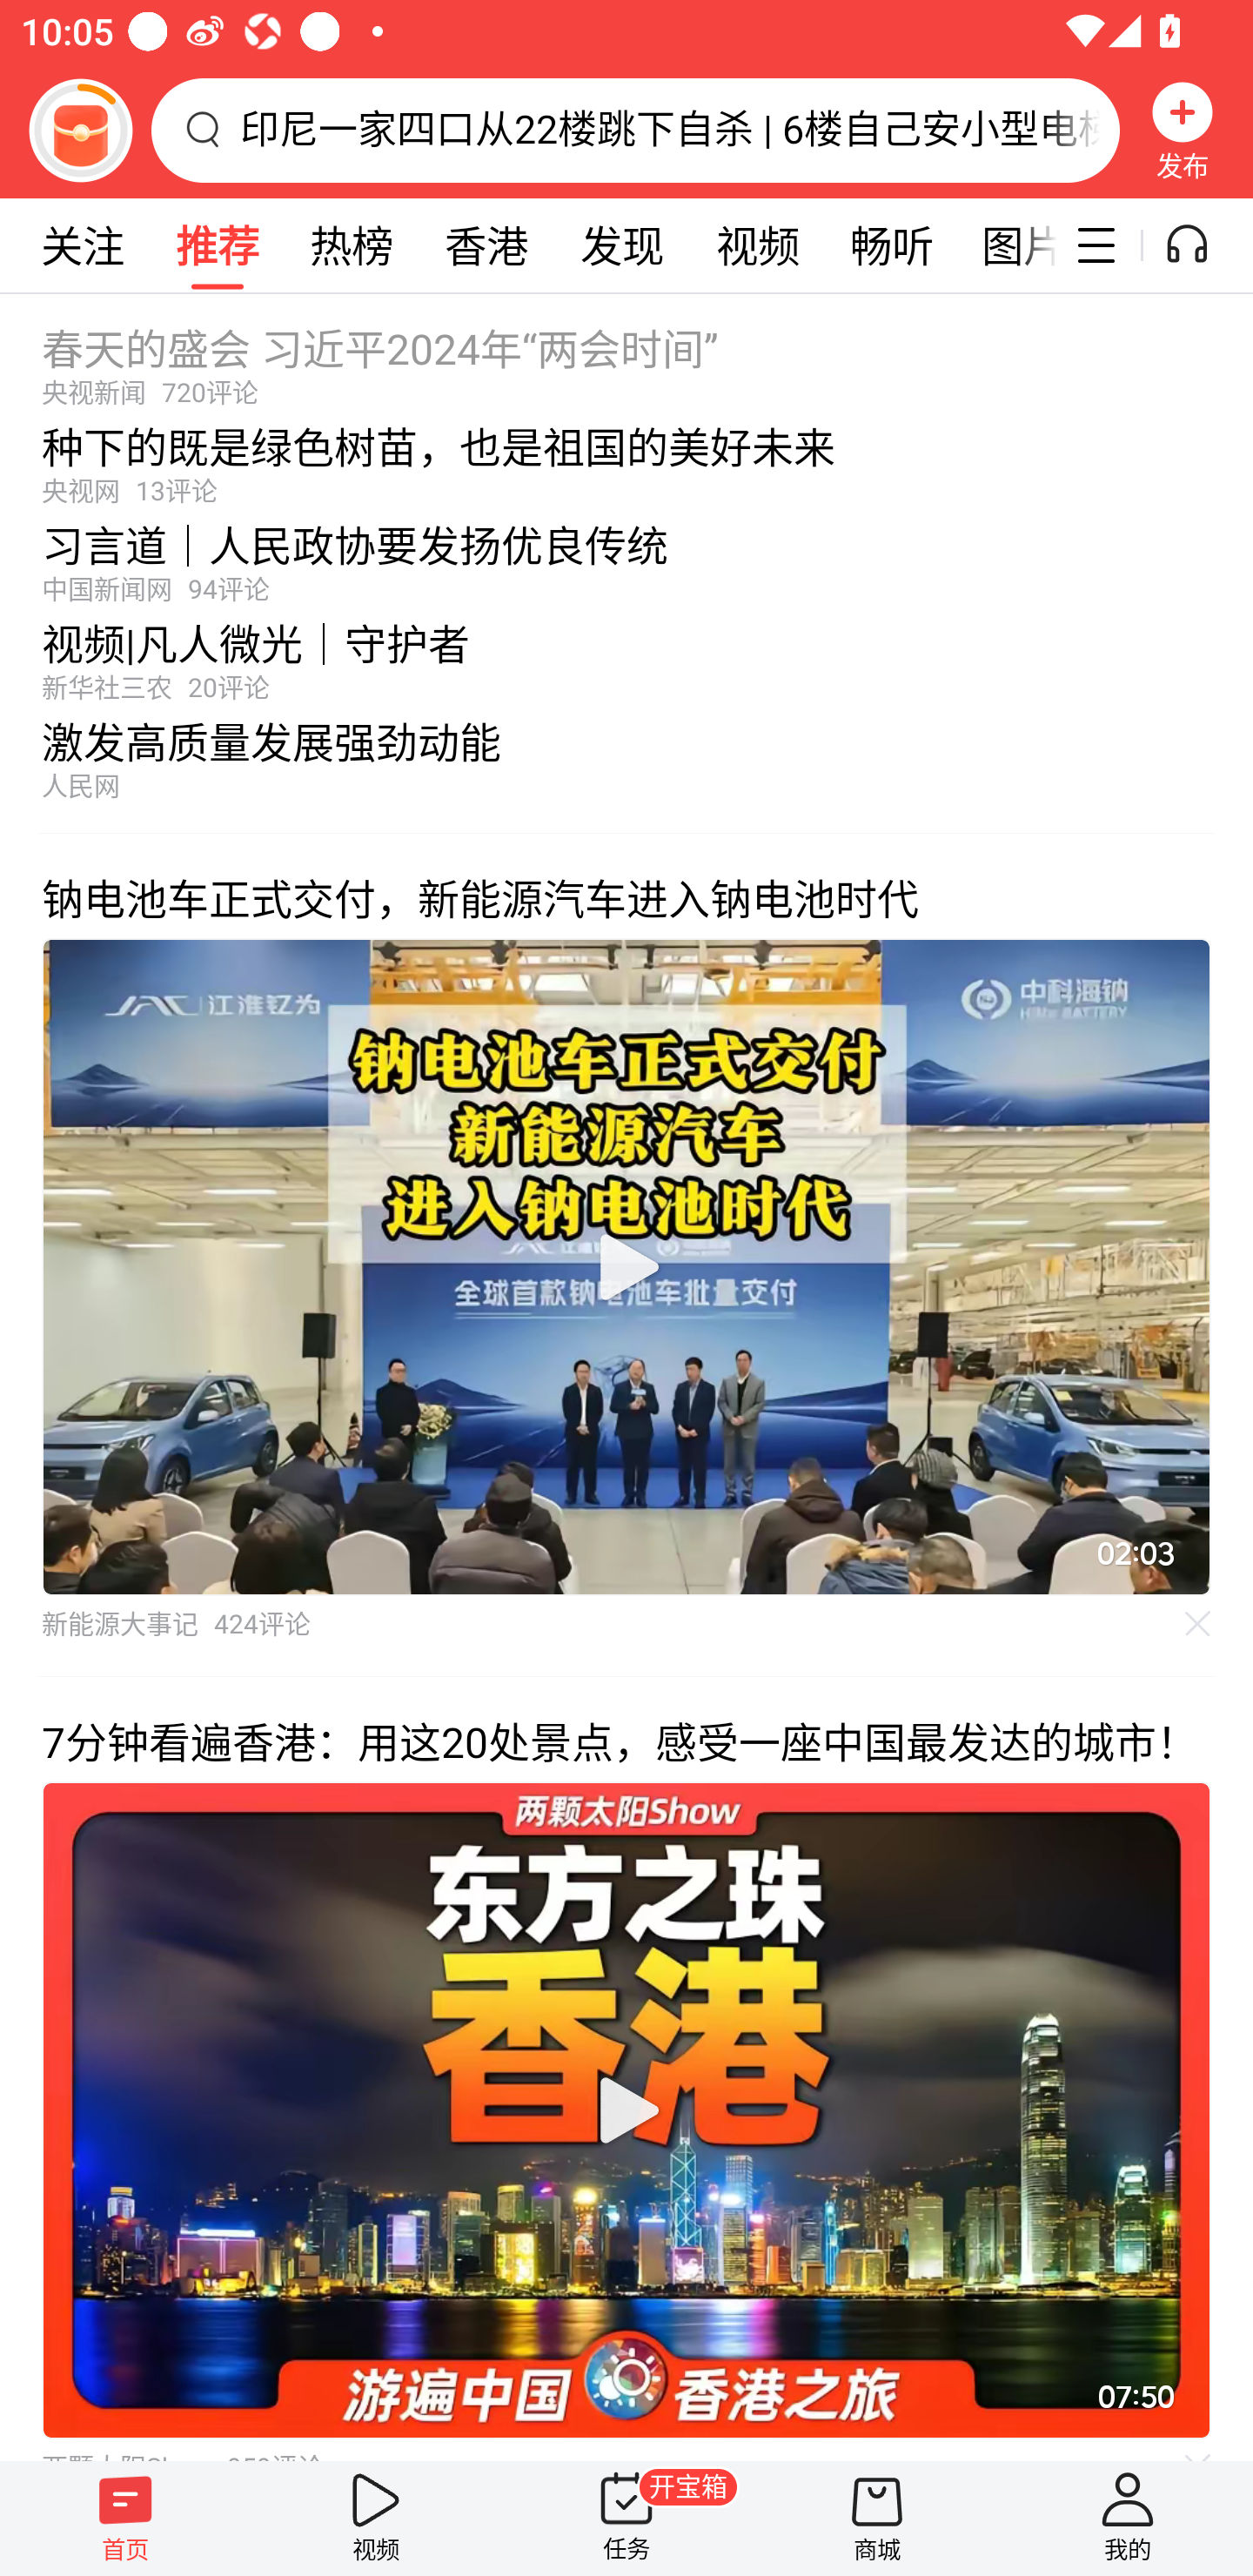  What do you see at coordinates (1203, 245) in the screenshot?
I see `听一听开关` at bounding box center [1203, 245].